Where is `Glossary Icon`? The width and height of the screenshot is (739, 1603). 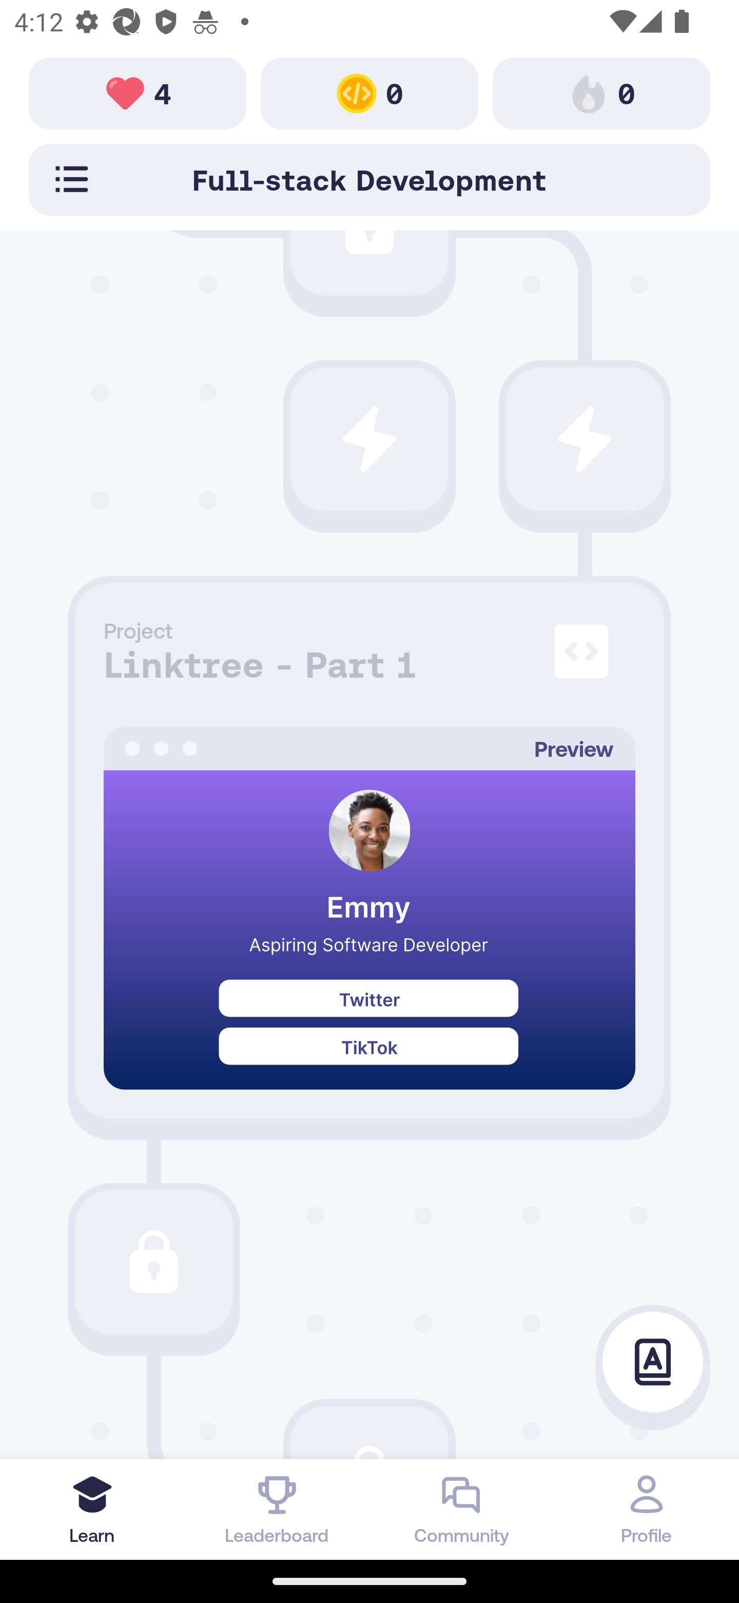 Glossary Icon is located at coordinates (653, 1363).